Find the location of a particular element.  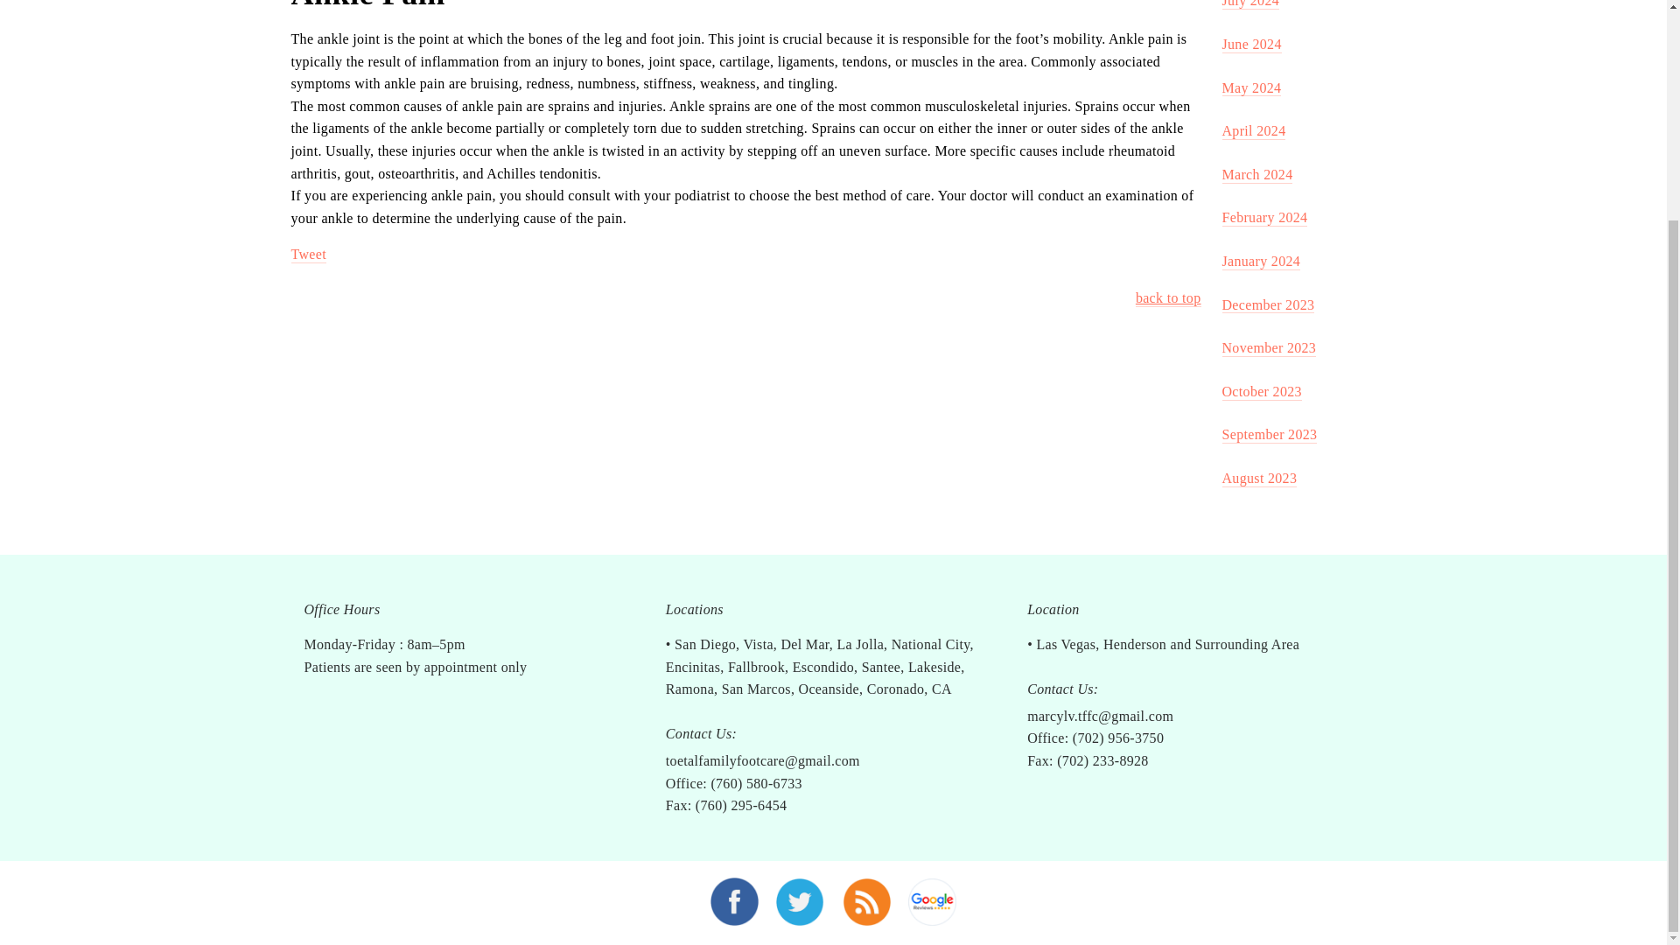

November 2023 is located at coordinates (1268, 348).